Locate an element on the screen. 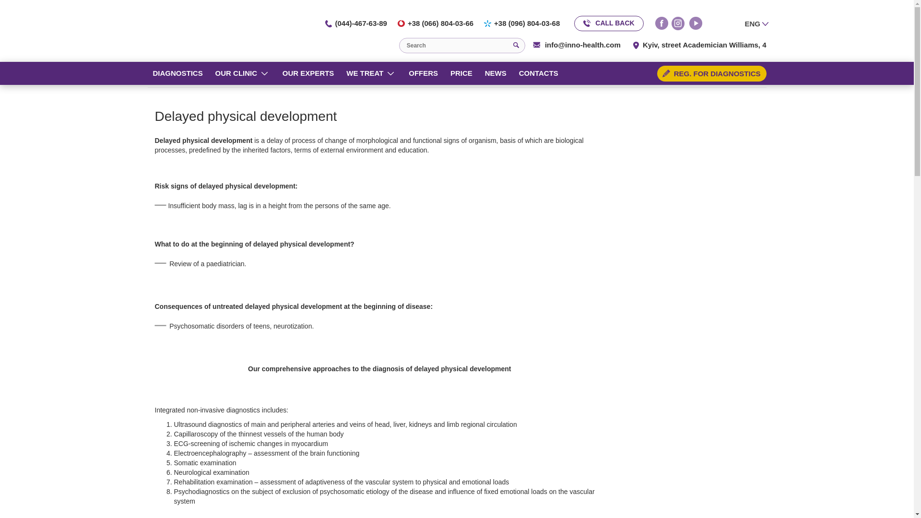 The image size is (921, 518). OUR EXPERTS is located at coordinates (306, 73).